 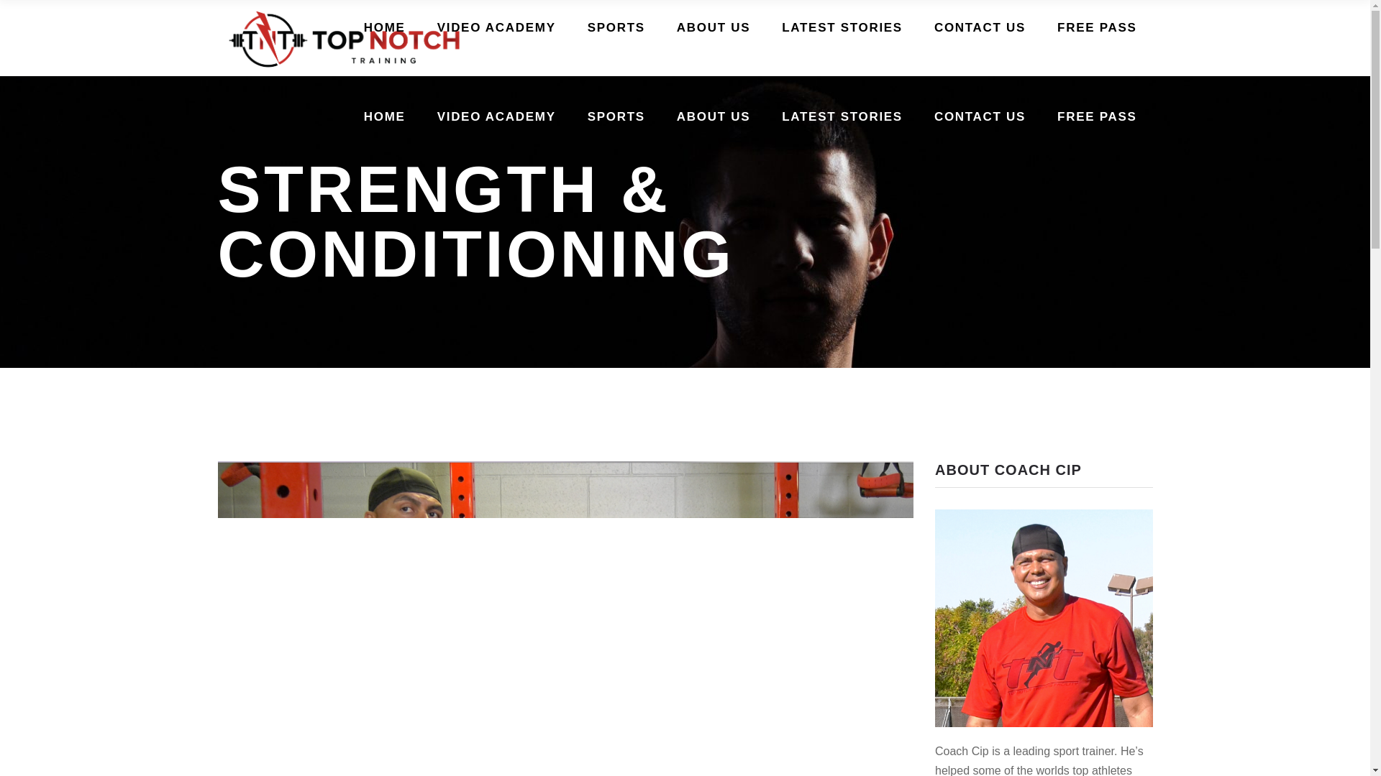 What do you see at coordinates (496, 114) in the screenshot?
I see `VIDEO ACADEMY` at bounding box center [496, 114].